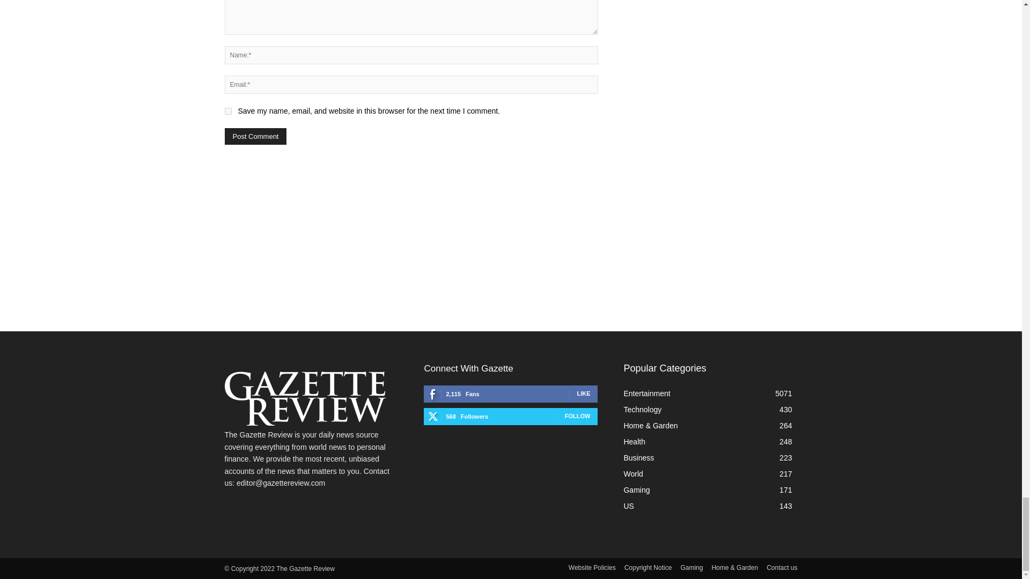 Image resolution: width=1030 pixels, height=579 pixels. I want to click on yes, so click(227, 110).